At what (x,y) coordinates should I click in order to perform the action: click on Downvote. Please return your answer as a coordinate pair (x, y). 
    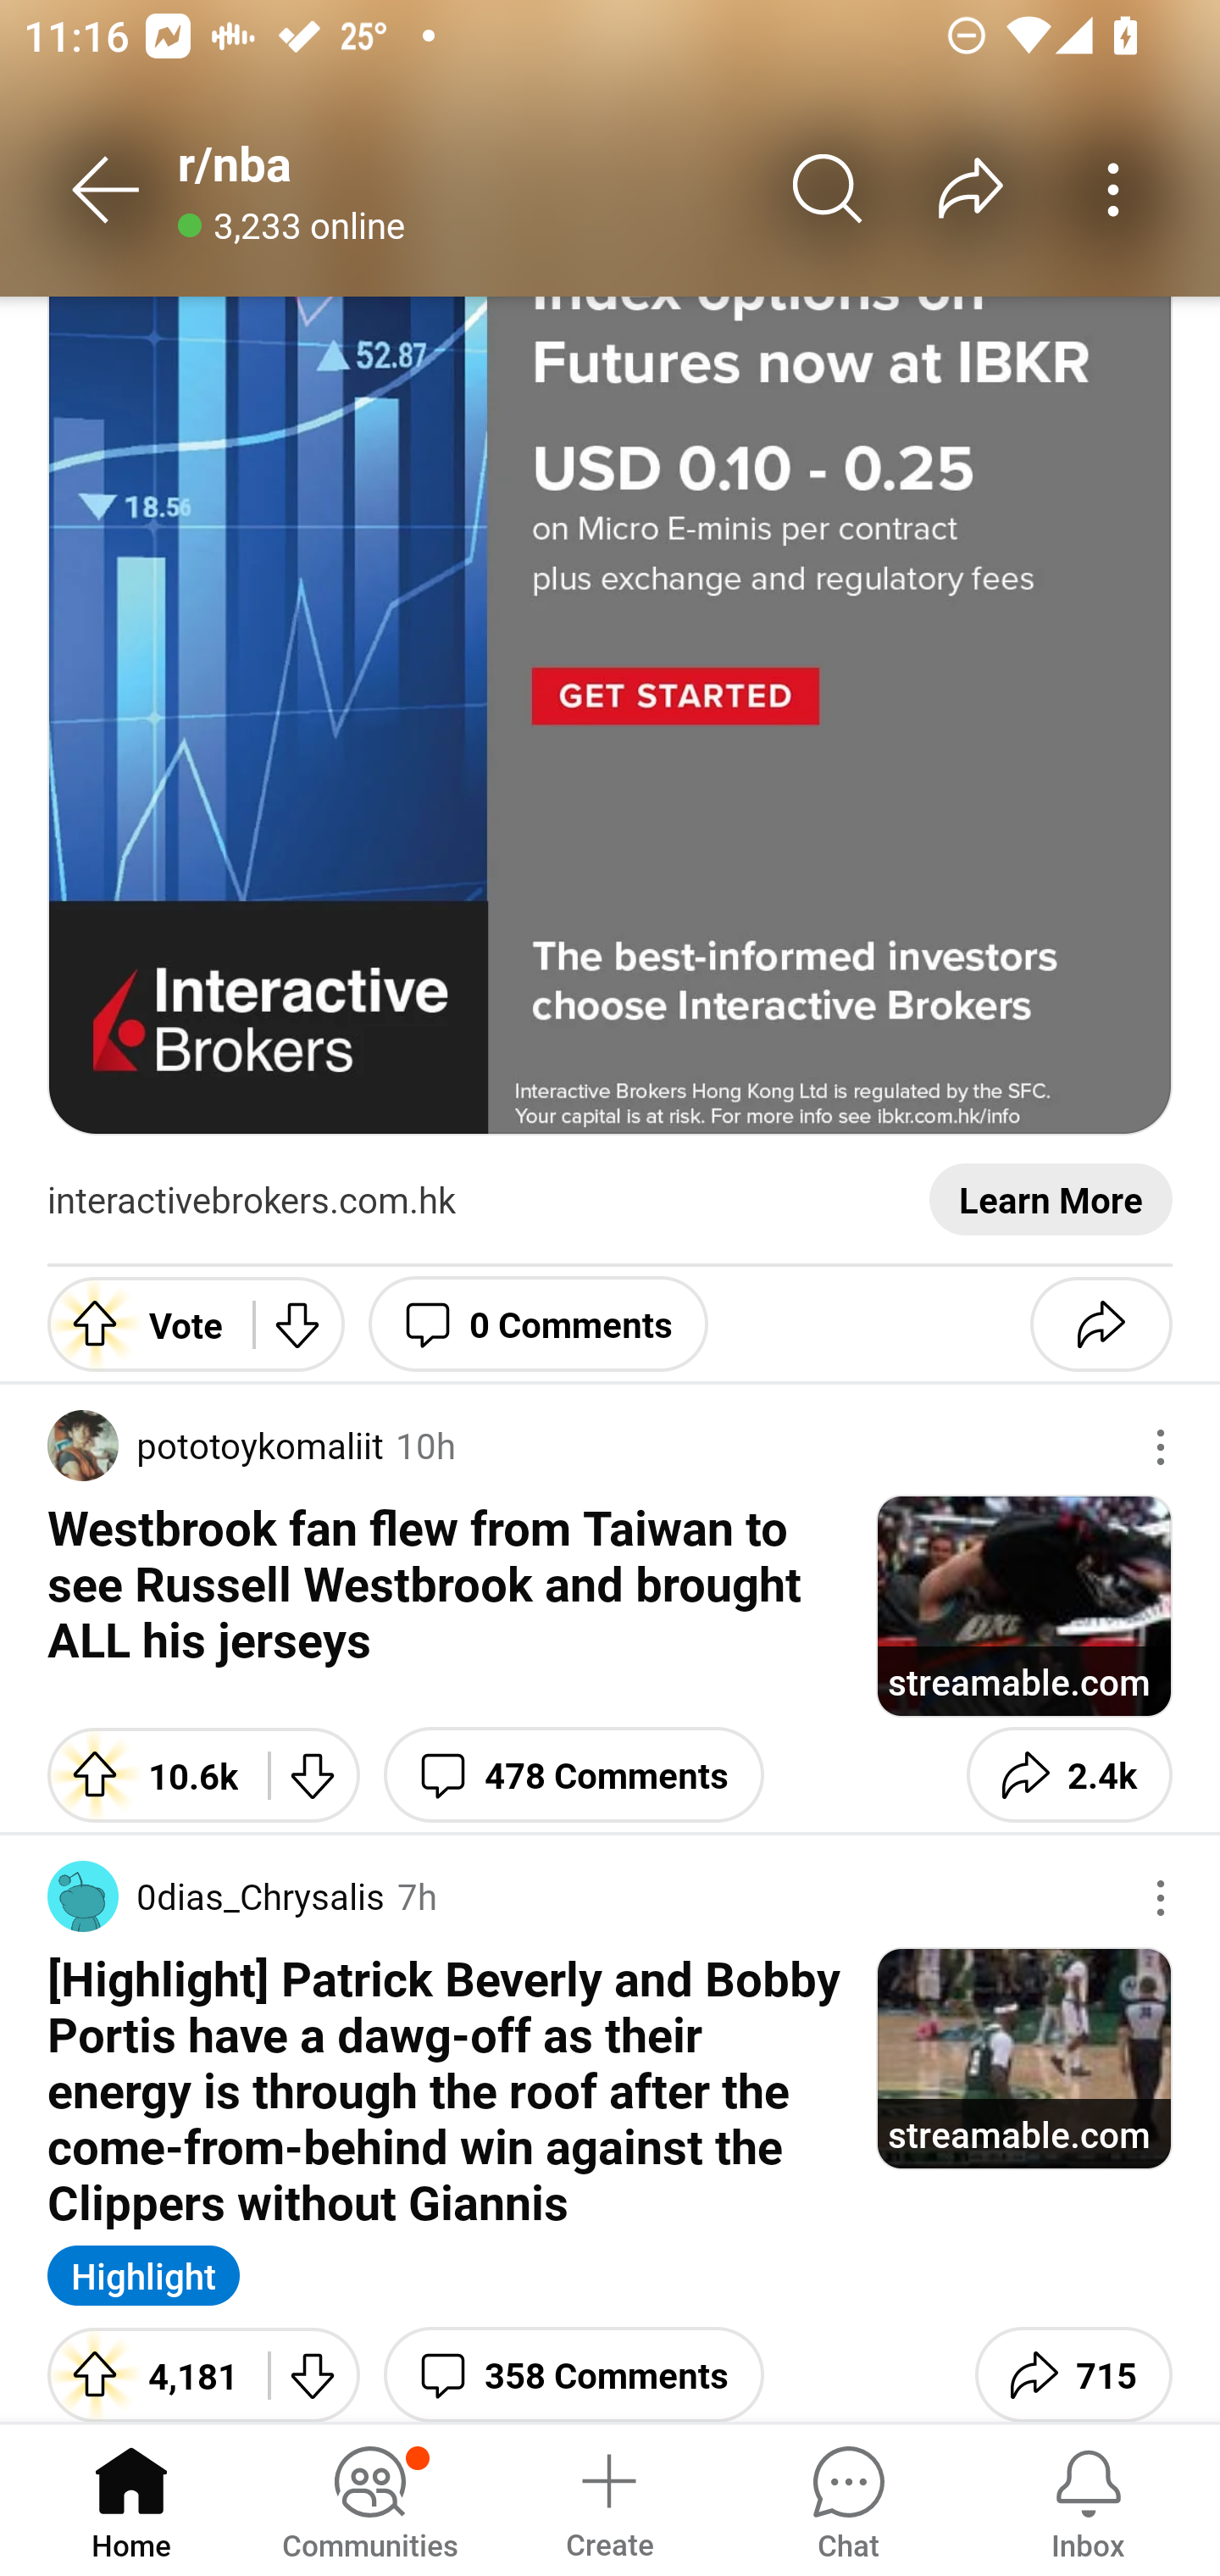
    Looking at the image, I should click on (314, 2369).